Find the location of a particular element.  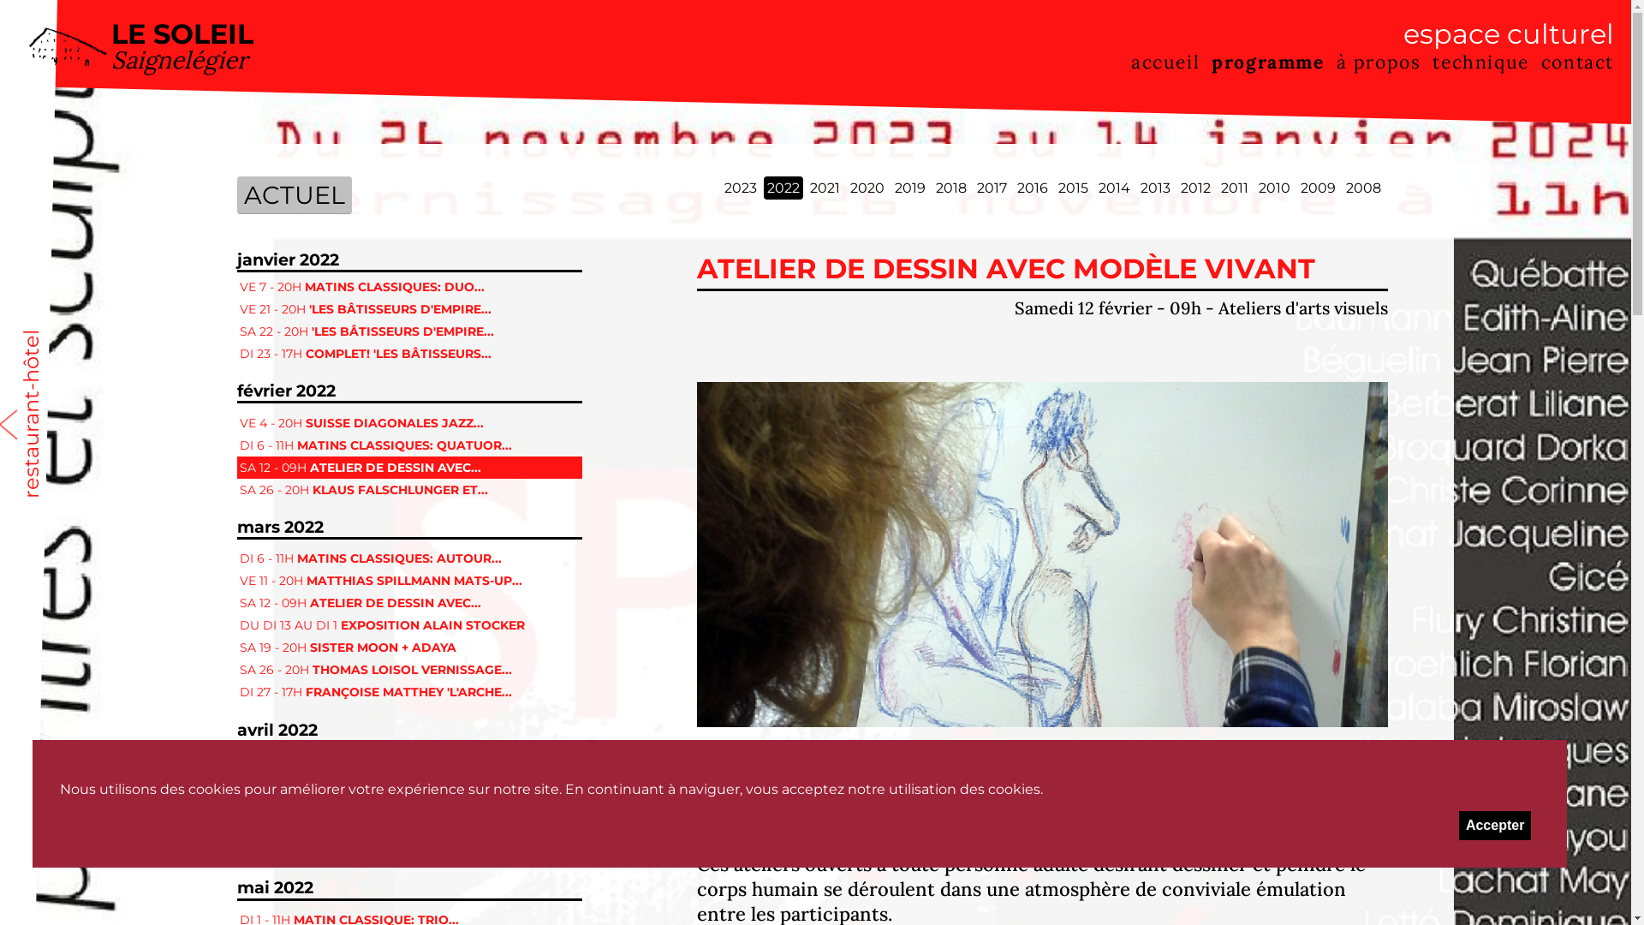

VE 4 - 20H SUISSE DIAGONALES JAZZ... is located at coordinates (409, 423).